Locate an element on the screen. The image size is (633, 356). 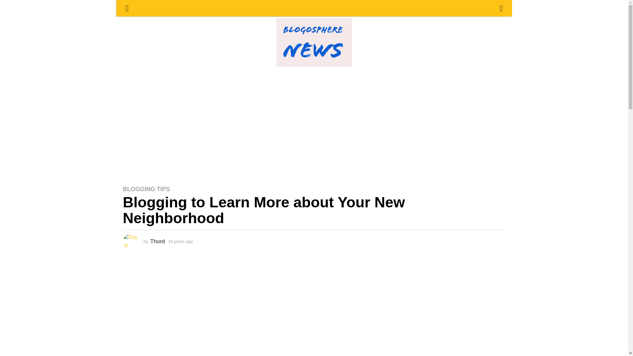
Thord is located at coordinates (158, 242).